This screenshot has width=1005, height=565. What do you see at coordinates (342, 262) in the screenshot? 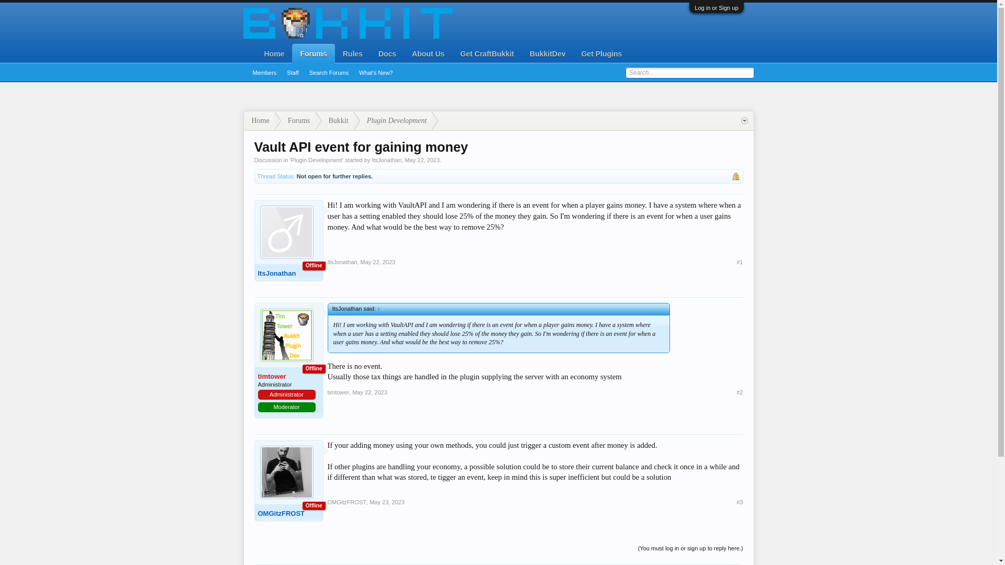
I see `ItsJonathan` at bounding box center [342, 262].